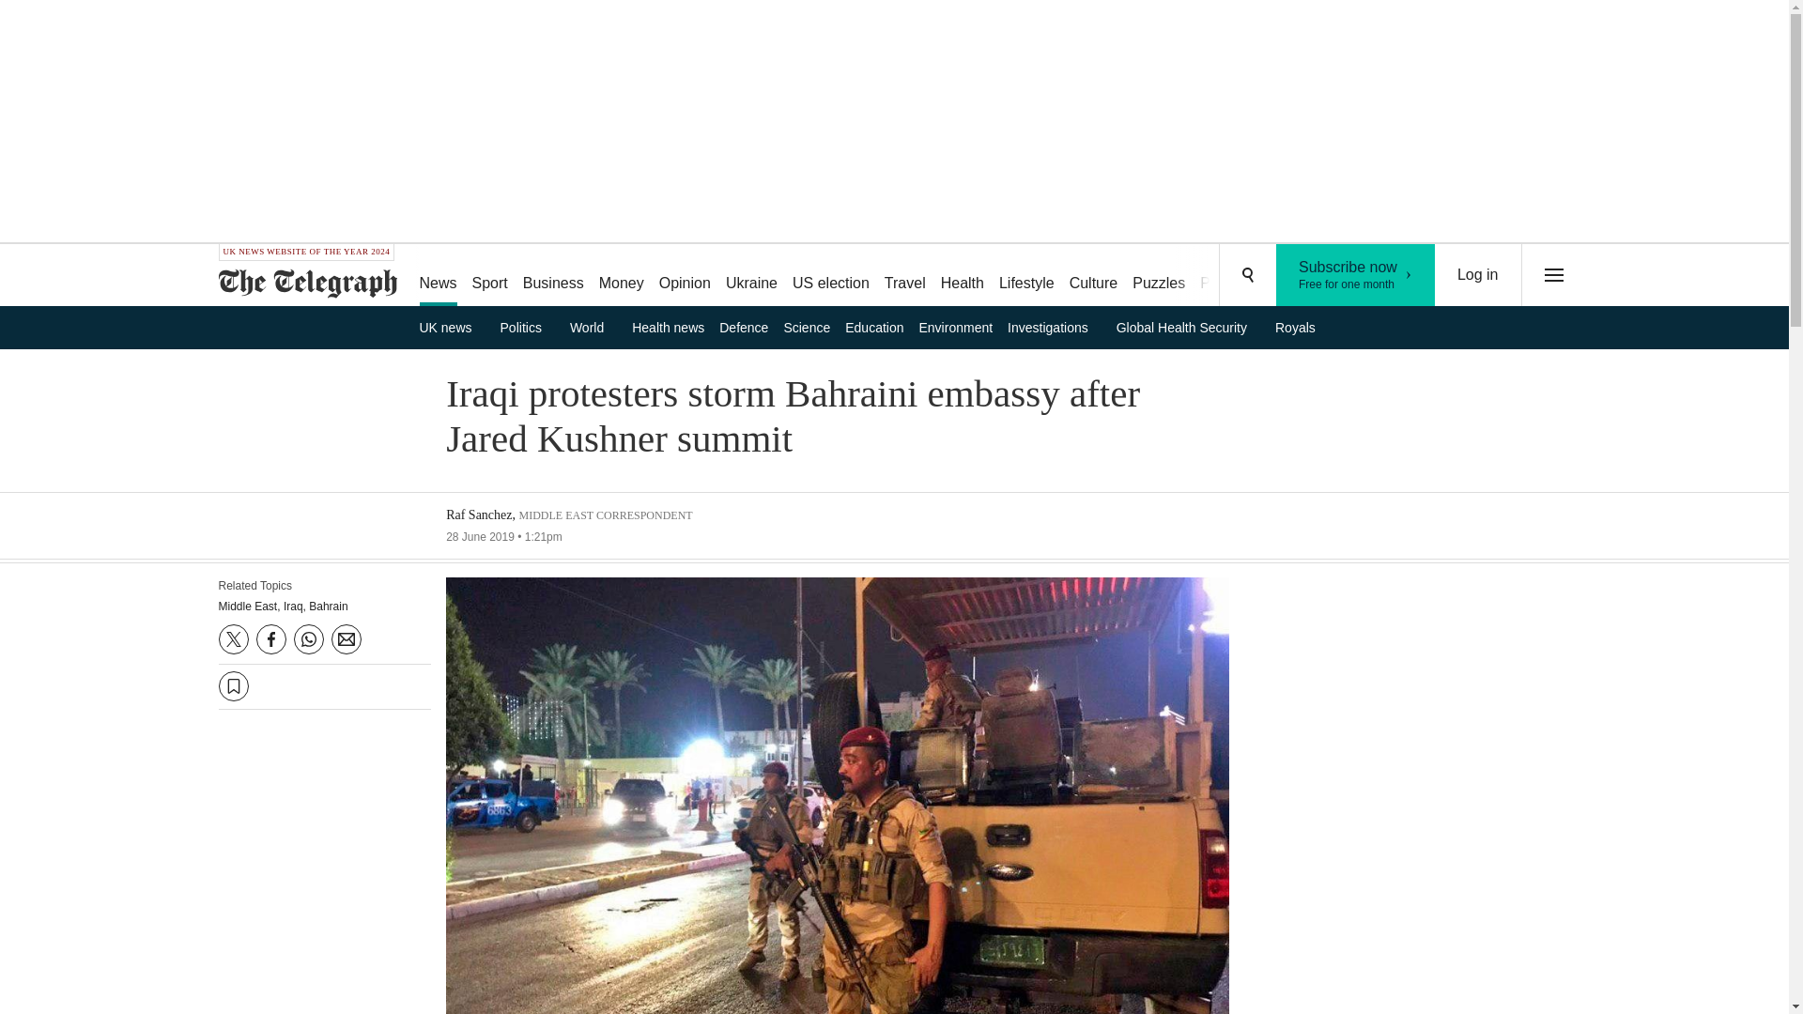 The height and width of the screenshot is (1014, 1803). I want to click on Politics, so click(451, 327).